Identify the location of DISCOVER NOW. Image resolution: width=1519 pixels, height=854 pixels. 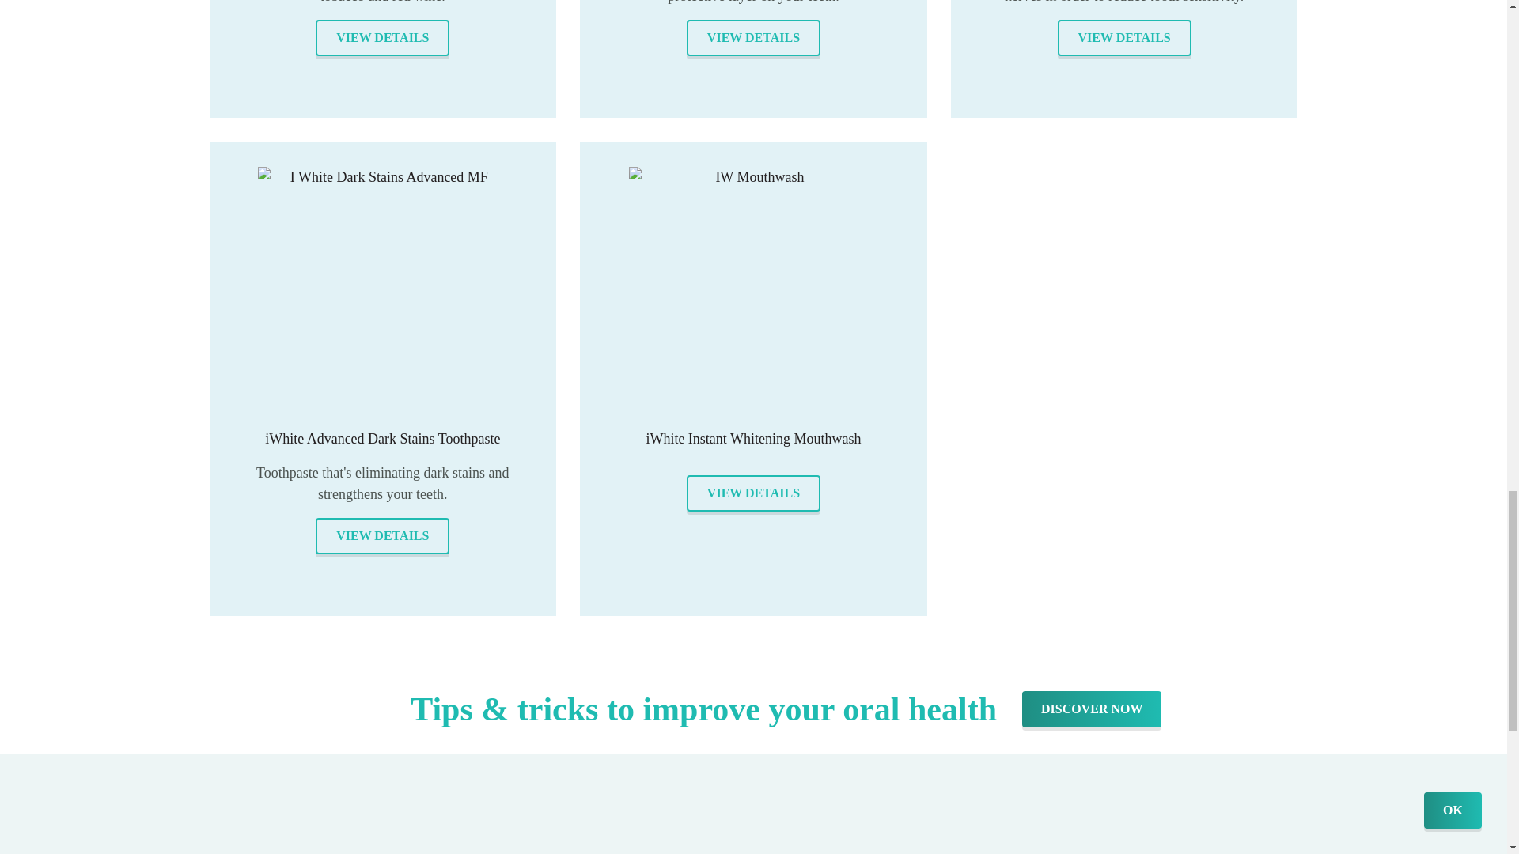
(1092, 709).